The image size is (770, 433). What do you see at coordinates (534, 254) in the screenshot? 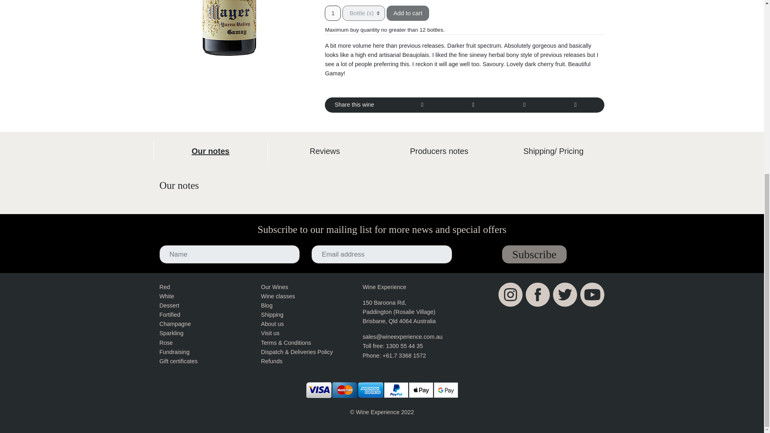
I see `Subscribe` at bounding box center [534, 254].